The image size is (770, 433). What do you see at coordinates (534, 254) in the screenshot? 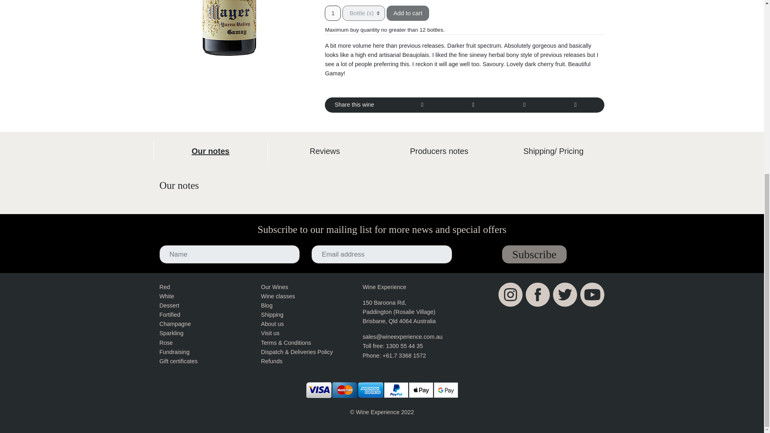
I see `Subscribe` at bounding box center [534, 254].